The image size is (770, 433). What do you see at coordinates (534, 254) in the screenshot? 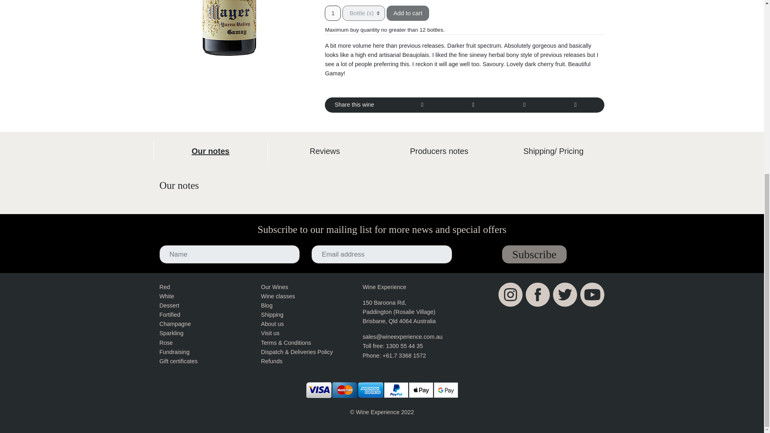
I see `Subscribe` at bounding box center [534, 254].